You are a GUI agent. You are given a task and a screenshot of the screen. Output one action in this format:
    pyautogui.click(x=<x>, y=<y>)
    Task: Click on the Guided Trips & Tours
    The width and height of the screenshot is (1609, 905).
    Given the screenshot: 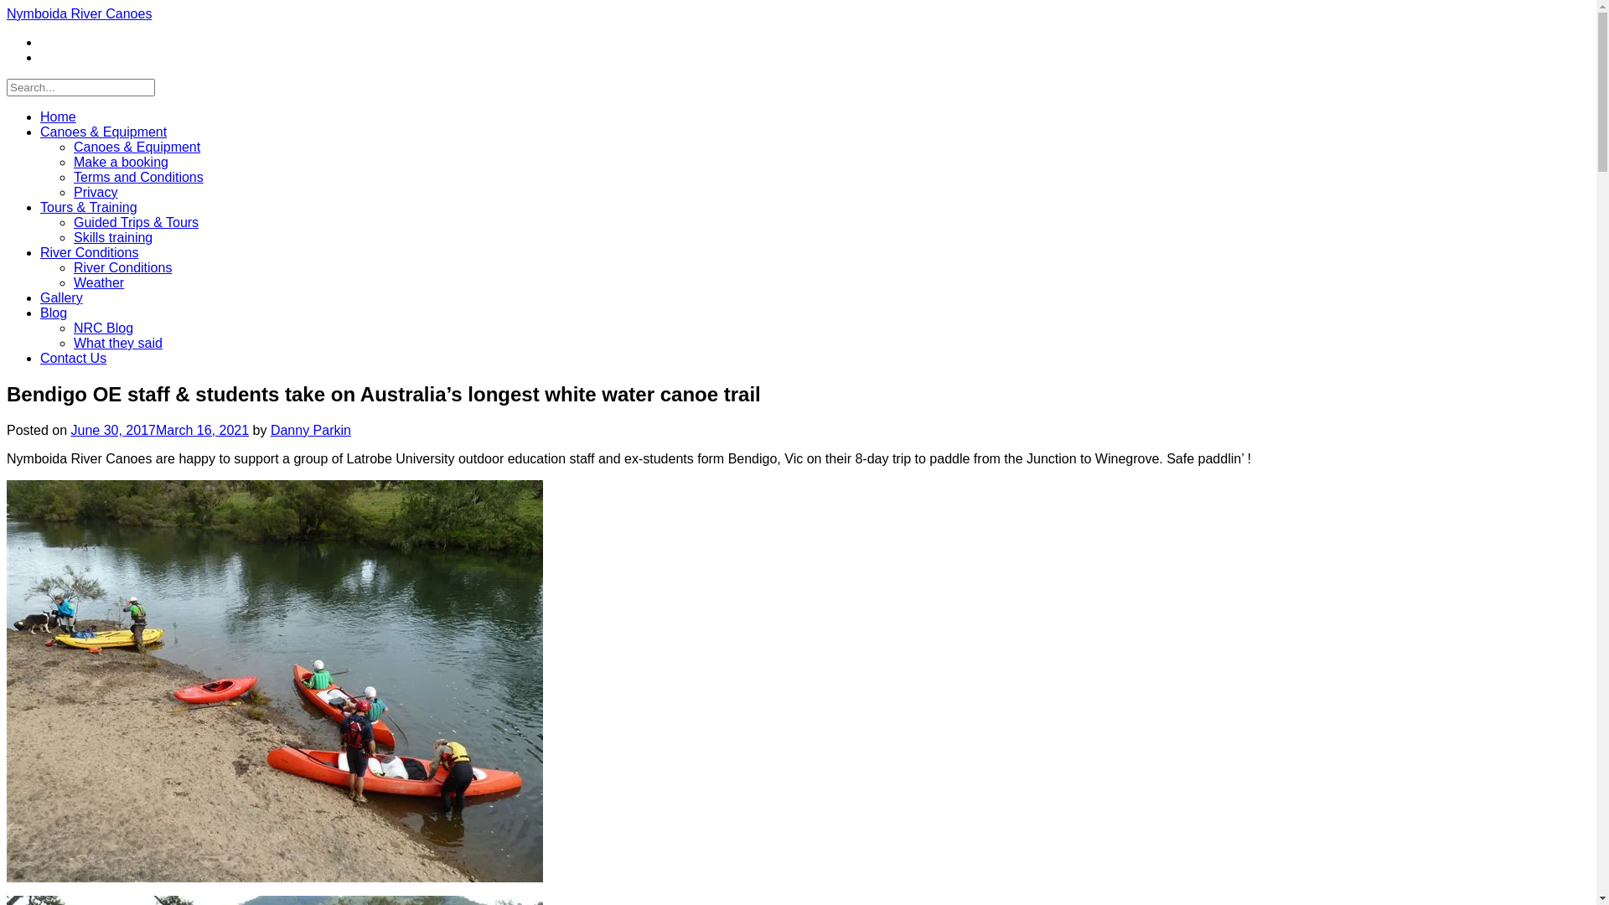 What is the action you would take?
    pyautogui.click(x=136, y=223)
    